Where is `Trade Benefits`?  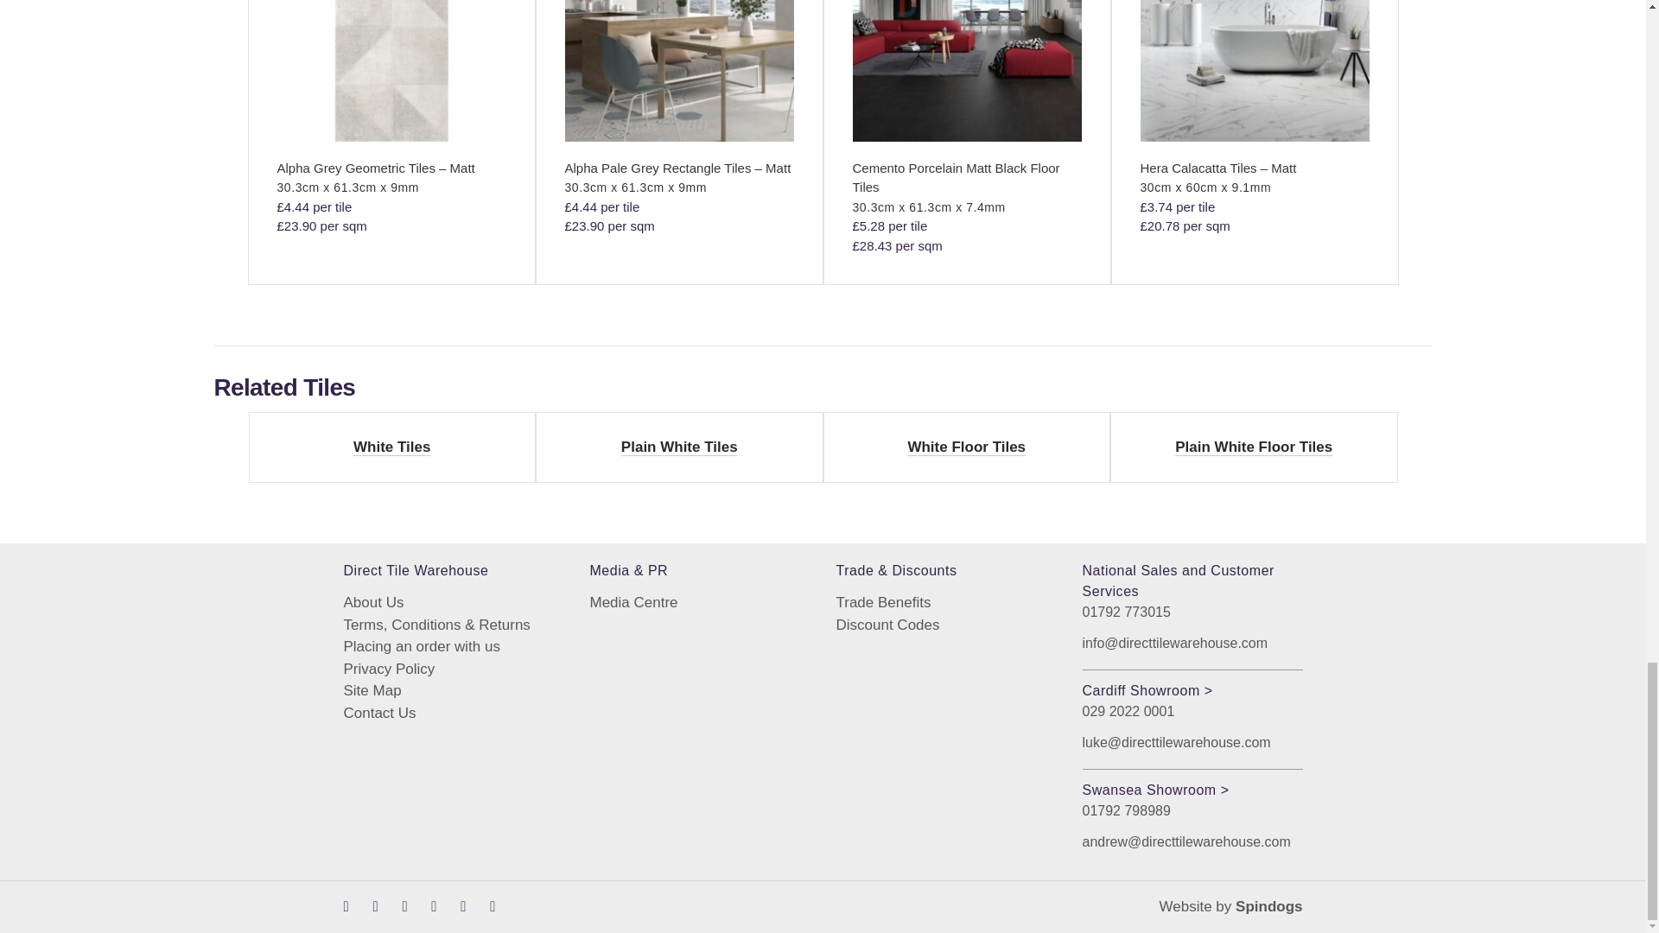 Trade Benefits is located at coordinates (946, 602).